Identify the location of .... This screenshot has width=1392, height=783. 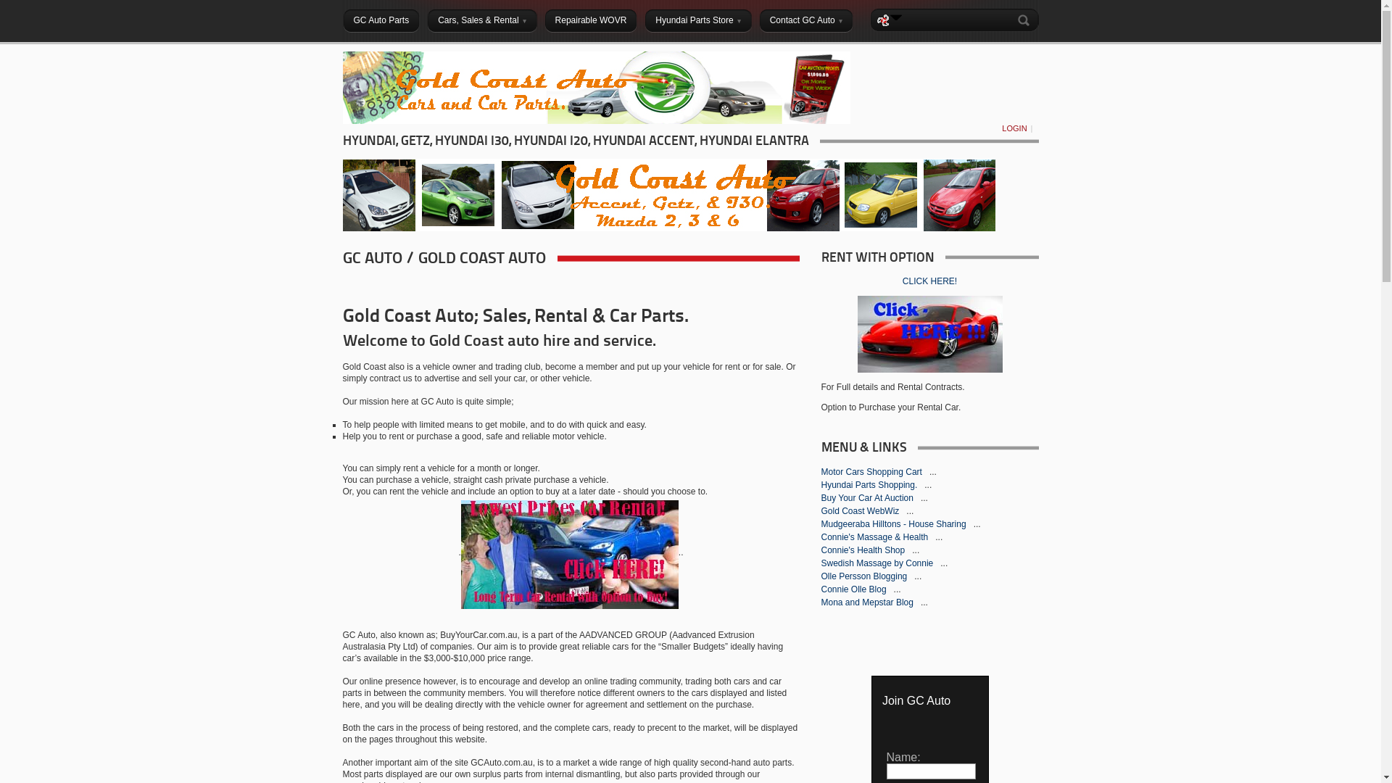
(918, 576).